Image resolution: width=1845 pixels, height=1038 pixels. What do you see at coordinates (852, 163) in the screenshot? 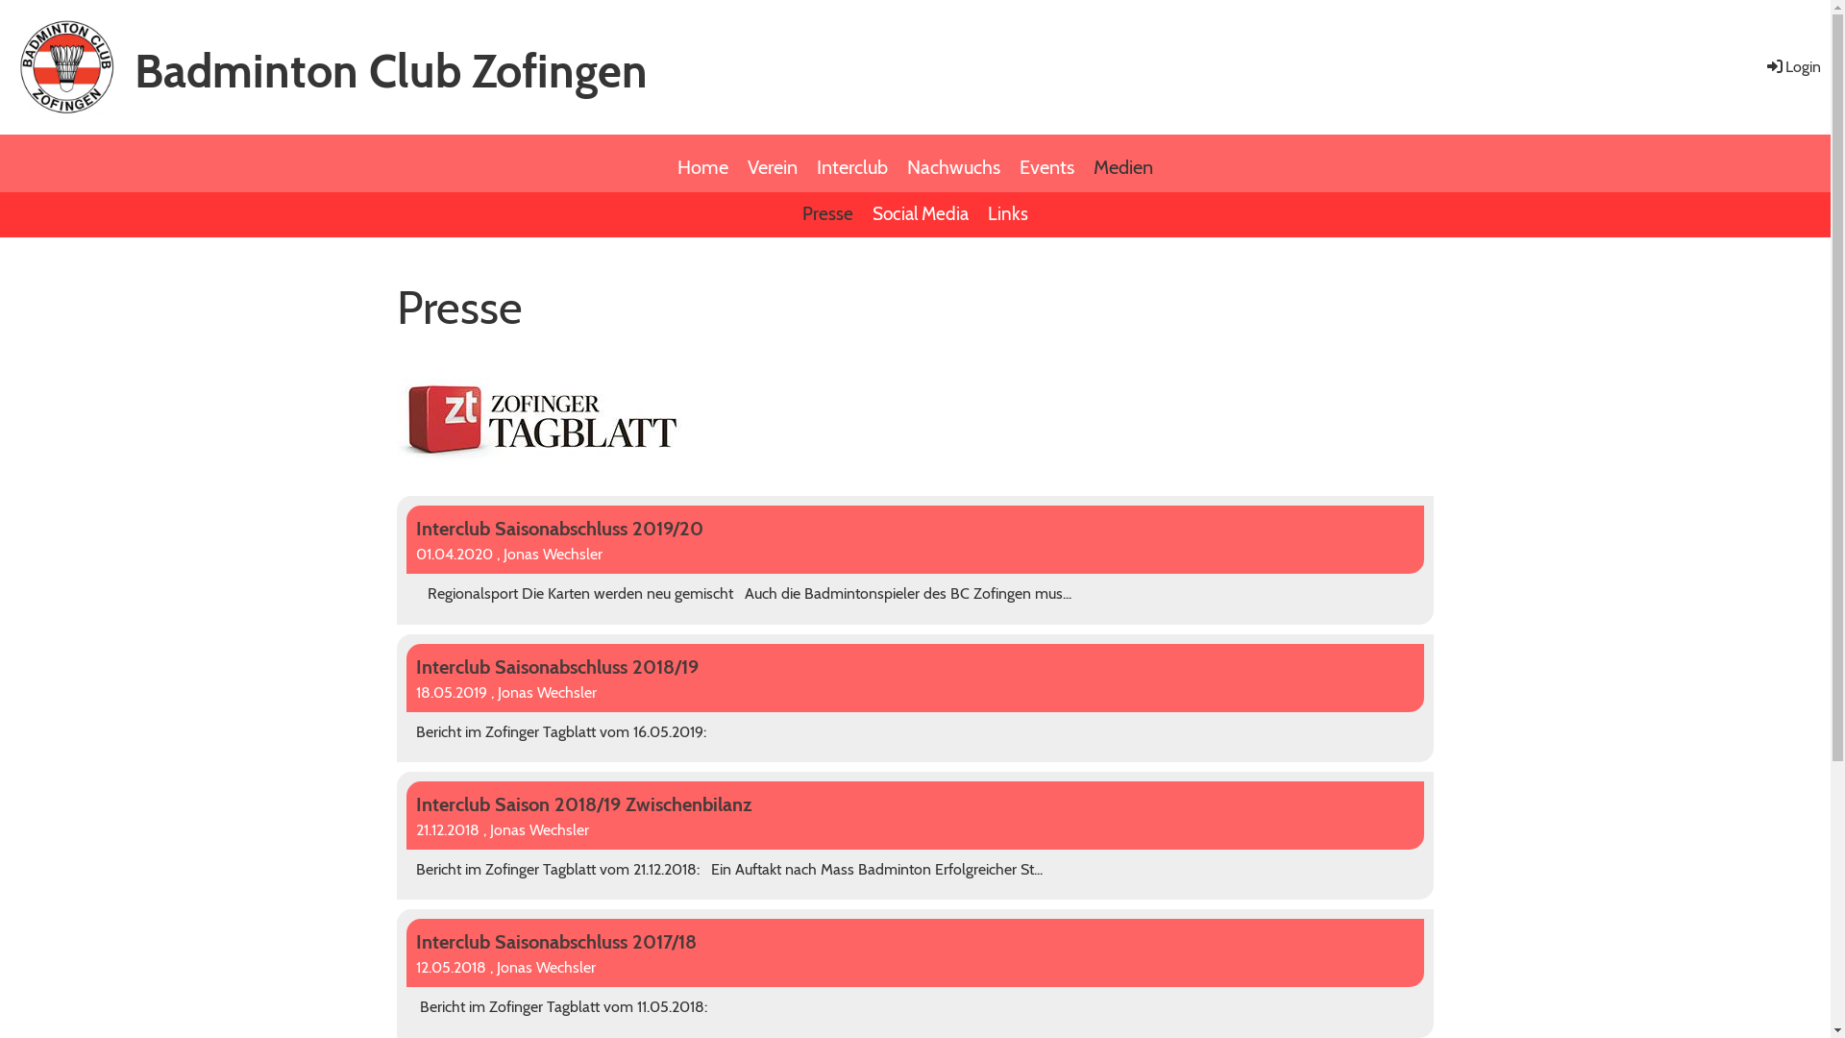
I see `Interclub` at bounding box center [852, 163].